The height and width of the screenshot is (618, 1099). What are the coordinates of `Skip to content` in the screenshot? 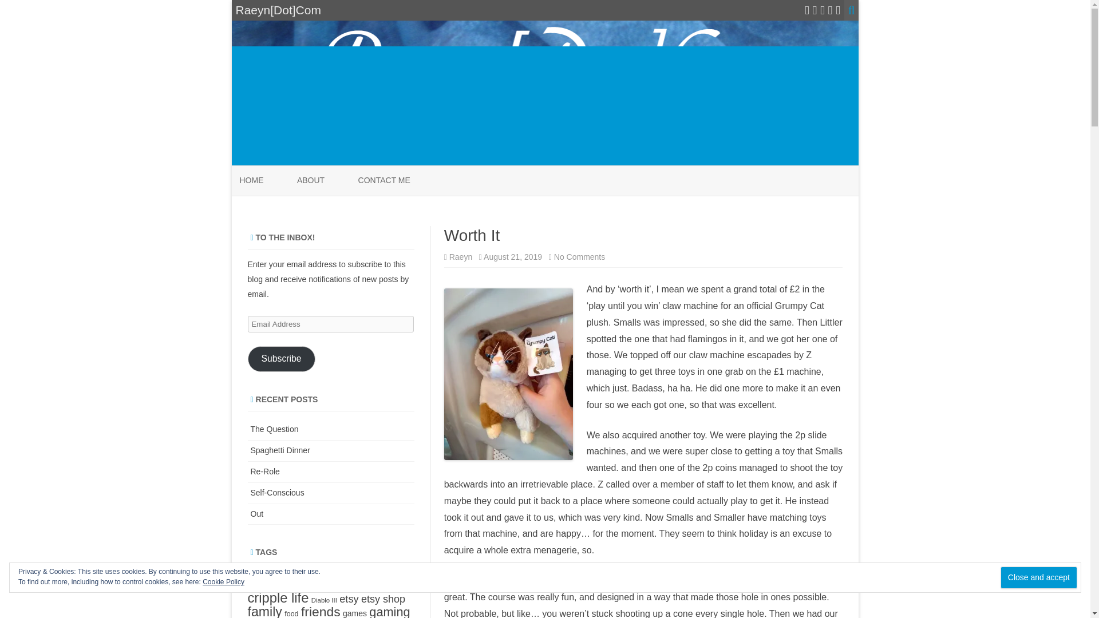 It's located at (461, 256).